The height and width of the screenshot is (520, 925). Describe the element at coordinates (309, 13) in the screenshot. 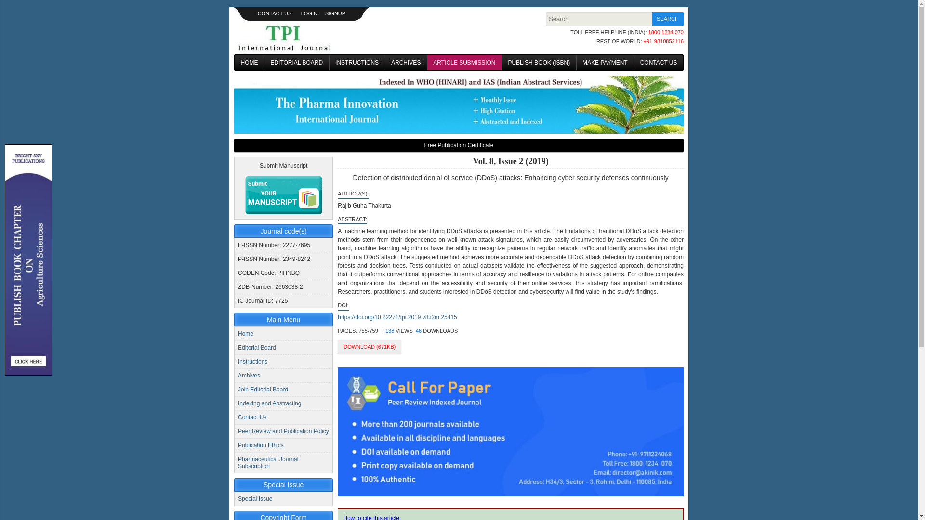

I see `LOGIN` at that location.